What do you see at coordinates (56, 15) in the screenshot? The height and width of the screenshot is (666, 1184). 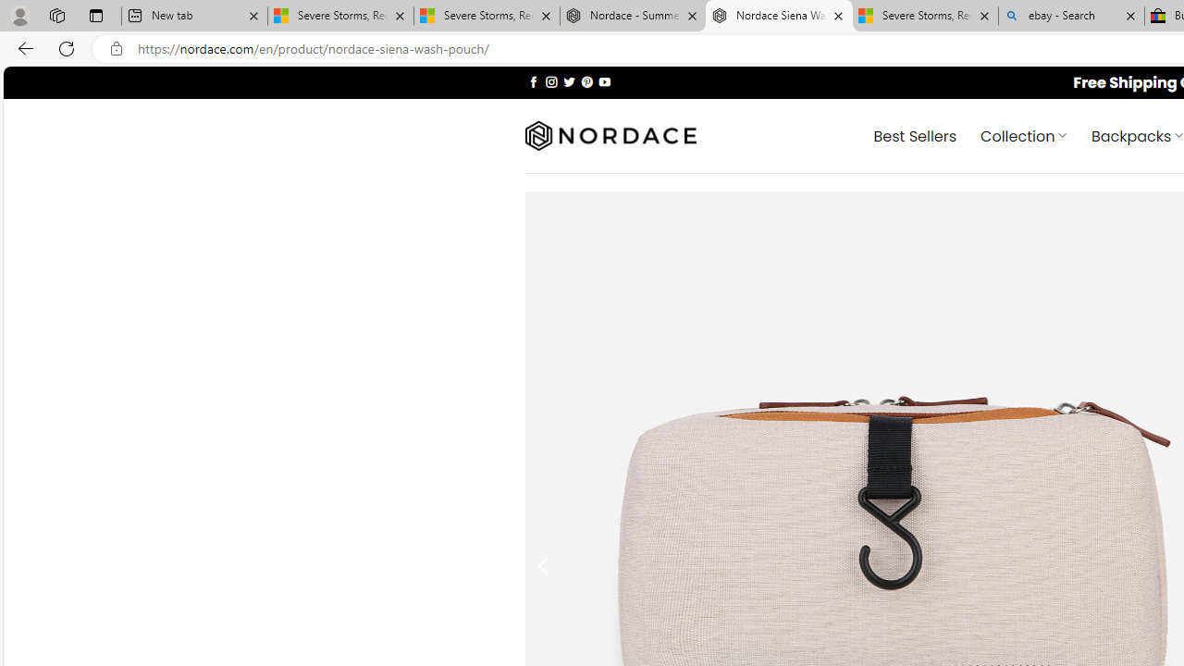 I see `Workspaces` at bounding box center [56, 15].